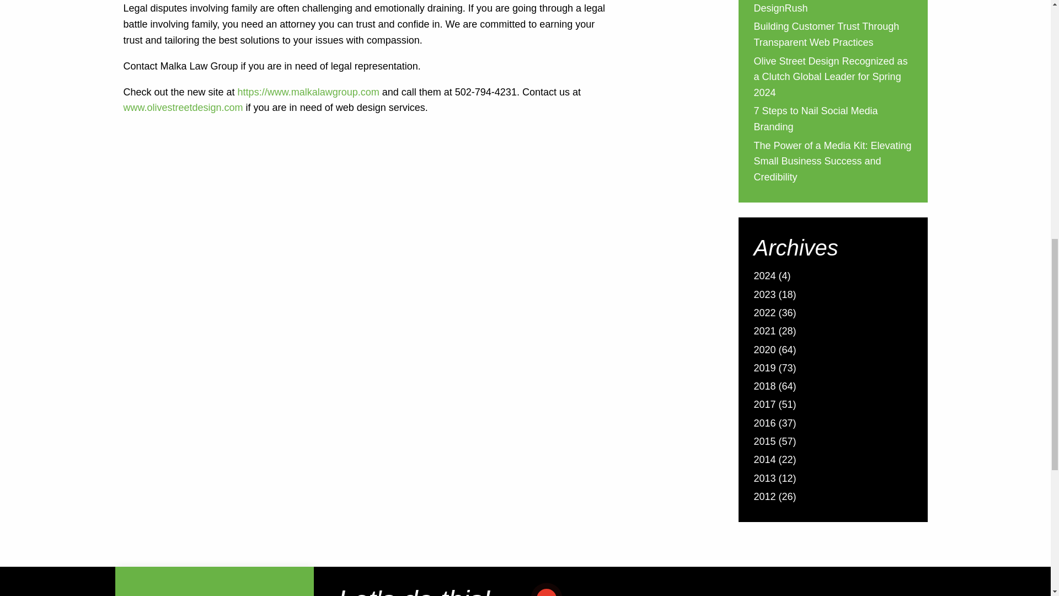 The image size is (1059, 596). I want to click on 2019, so click(764, 369).